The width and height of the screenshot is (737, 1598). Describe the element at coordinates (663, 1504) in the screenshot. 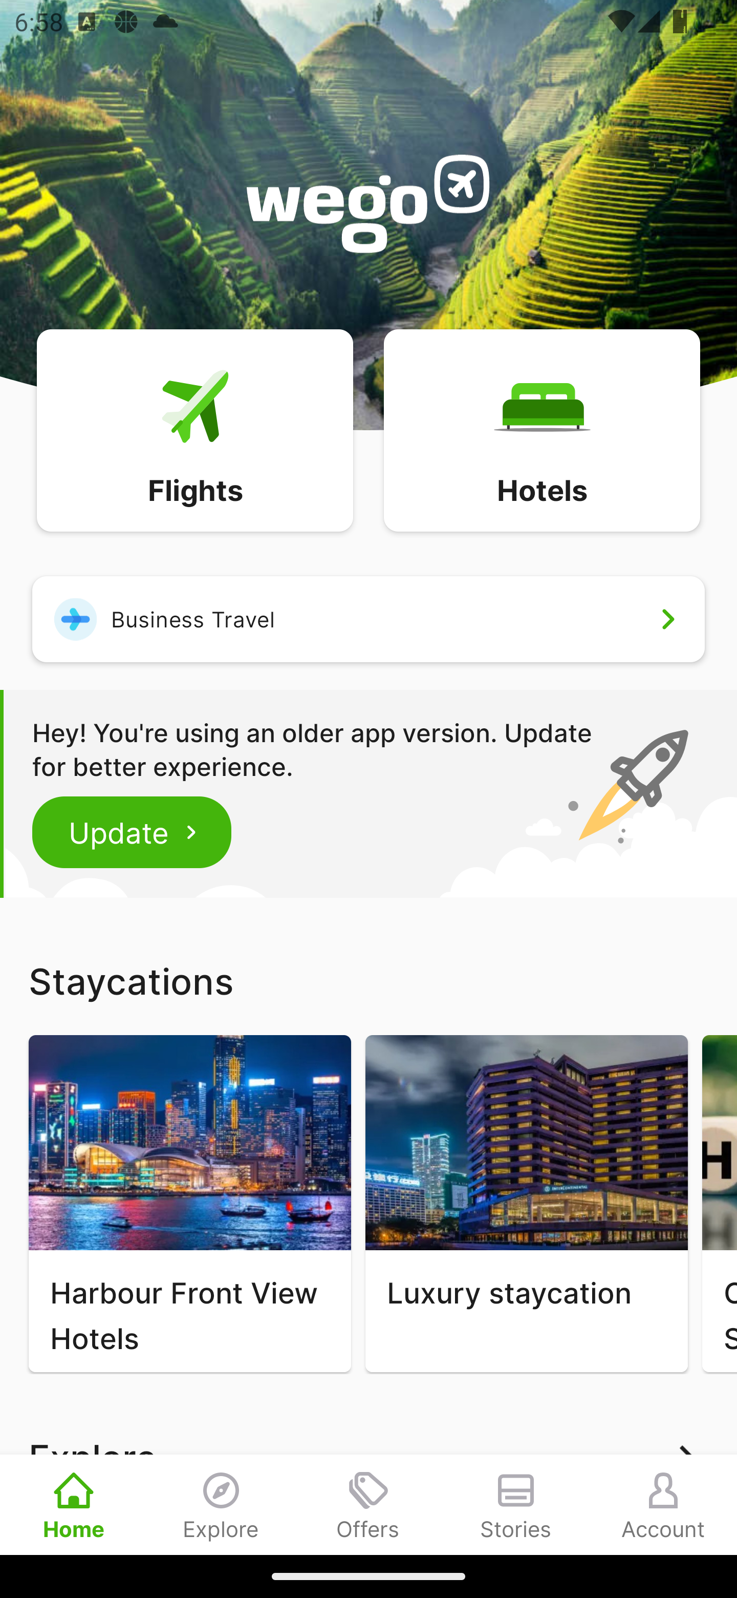

I see `Account` at that location.